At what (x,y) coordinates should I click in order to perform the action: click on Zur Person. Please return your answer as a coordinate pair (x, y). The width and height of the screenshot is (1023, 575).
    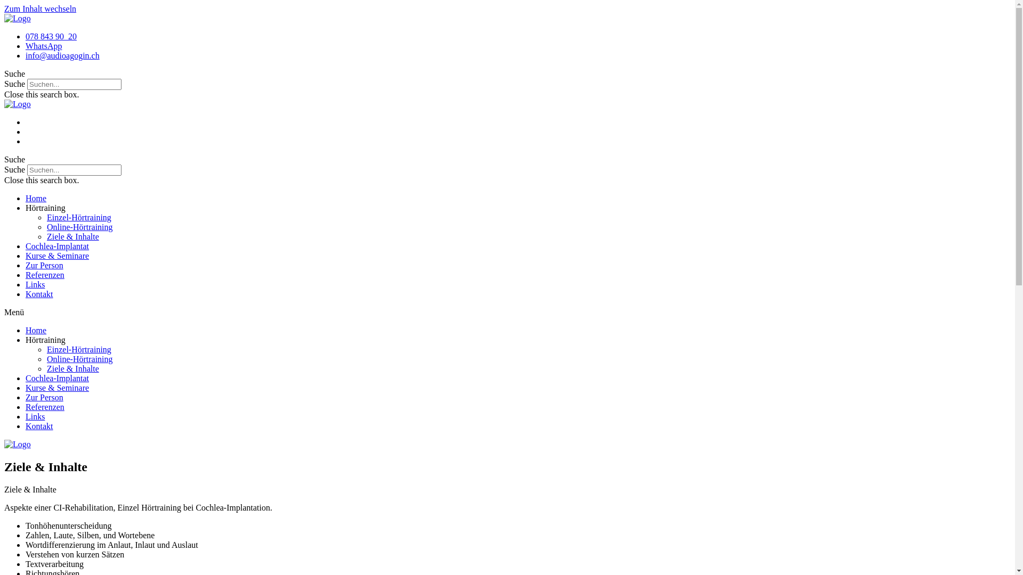
    Looking at the image, I should click on (45, 265).